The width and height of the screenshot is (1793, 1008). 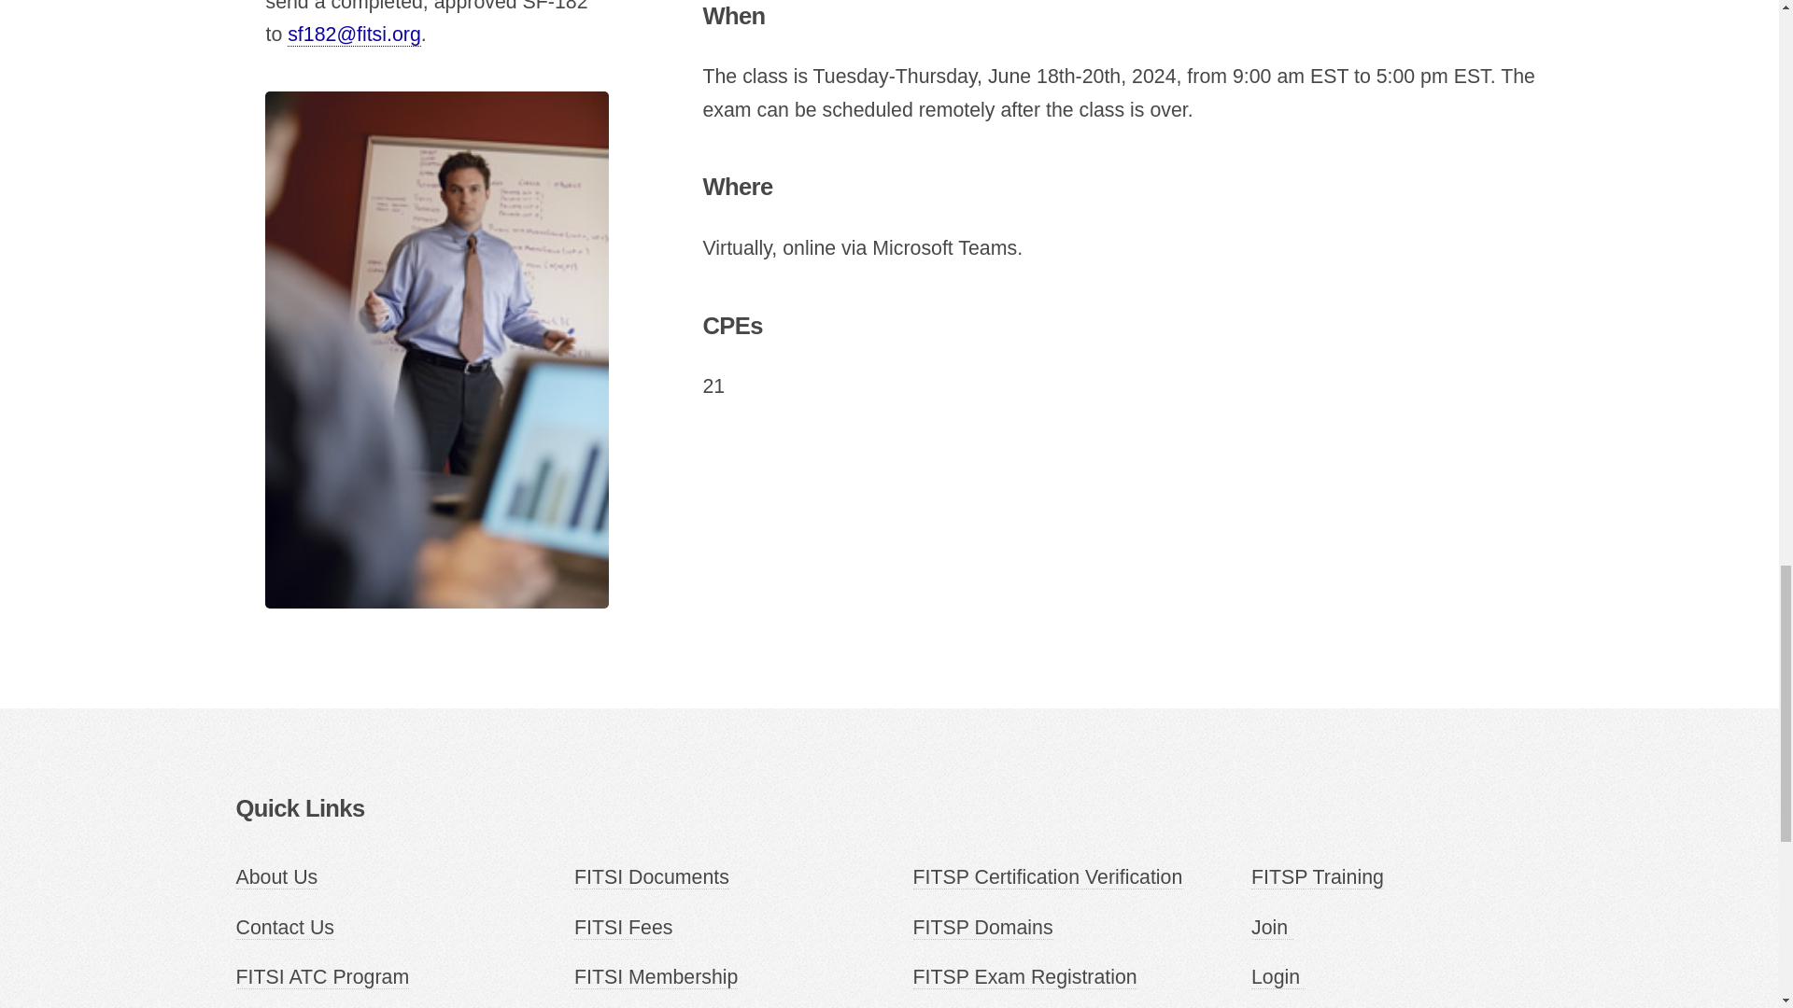 I want to click on FITSI Fees, so click(x=623, y=928).